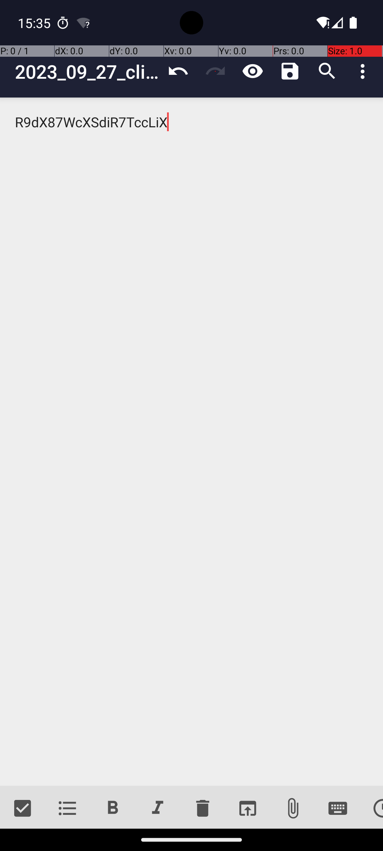 The image size is (383, 851). Describe the element at coordinates (23, 808) in the screenshot. I see `Check list` at that location.